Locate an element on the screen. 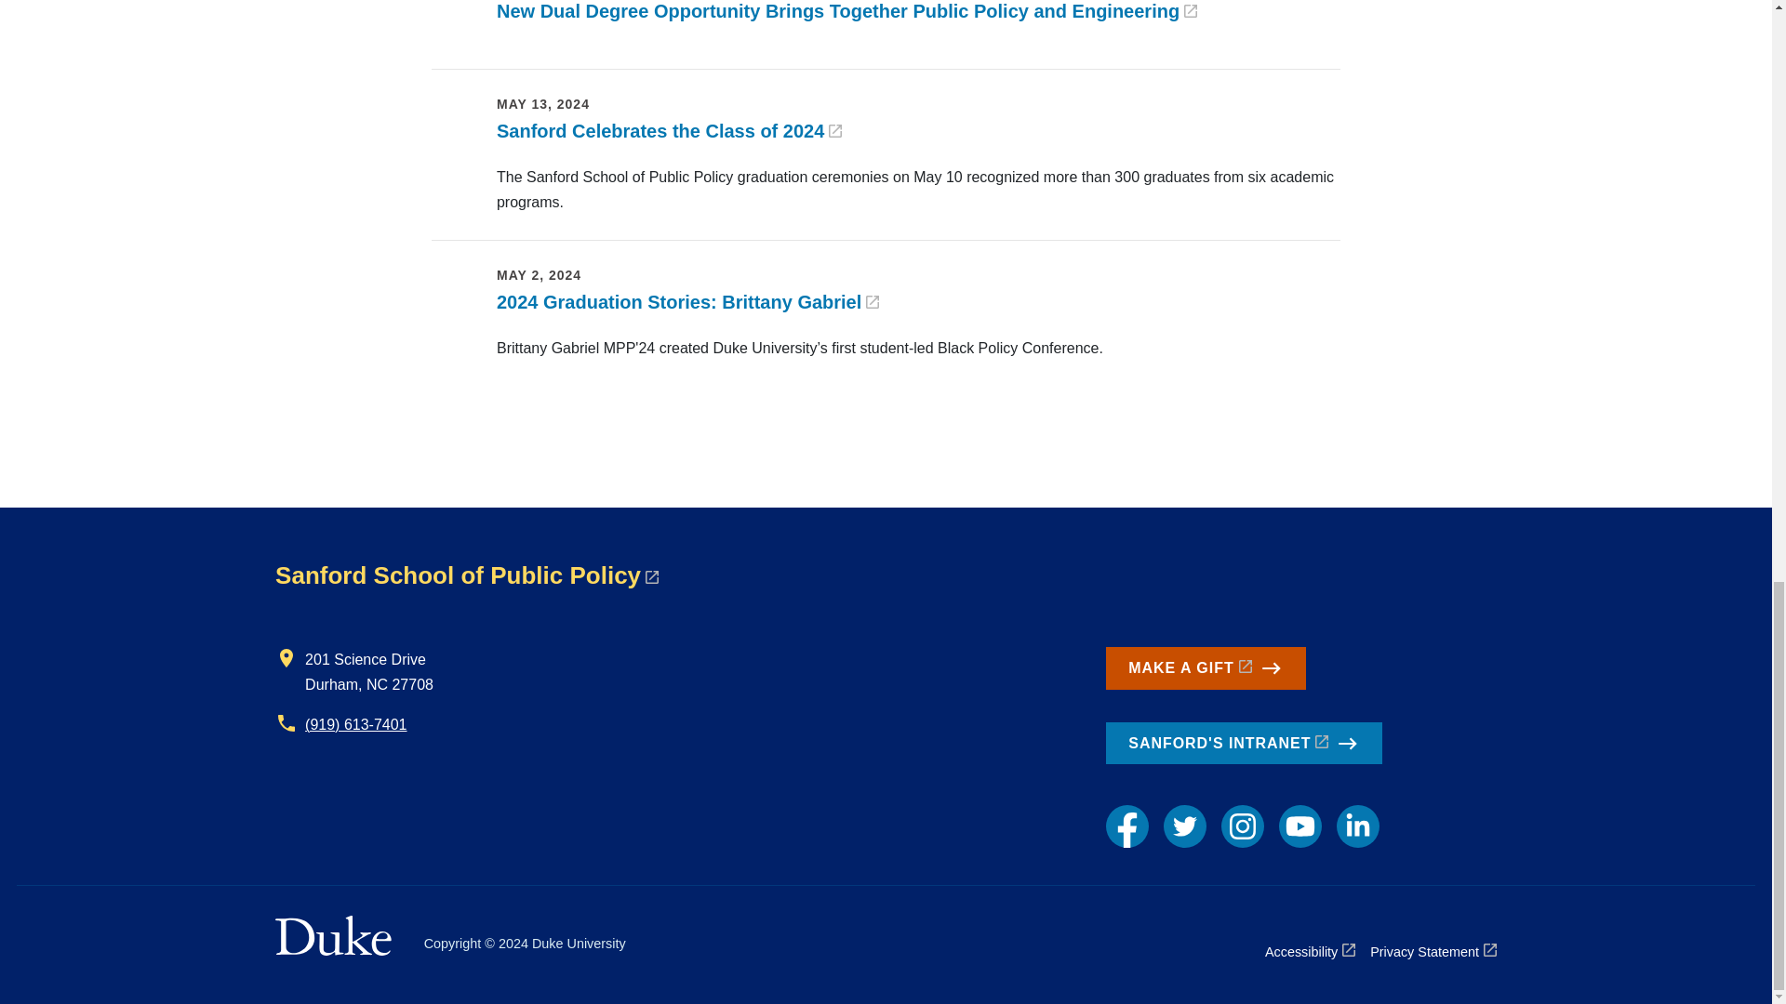 This screenshot has height=1004, width=1786. Sanford School of Public Policy is located at coordinates (467, 575).